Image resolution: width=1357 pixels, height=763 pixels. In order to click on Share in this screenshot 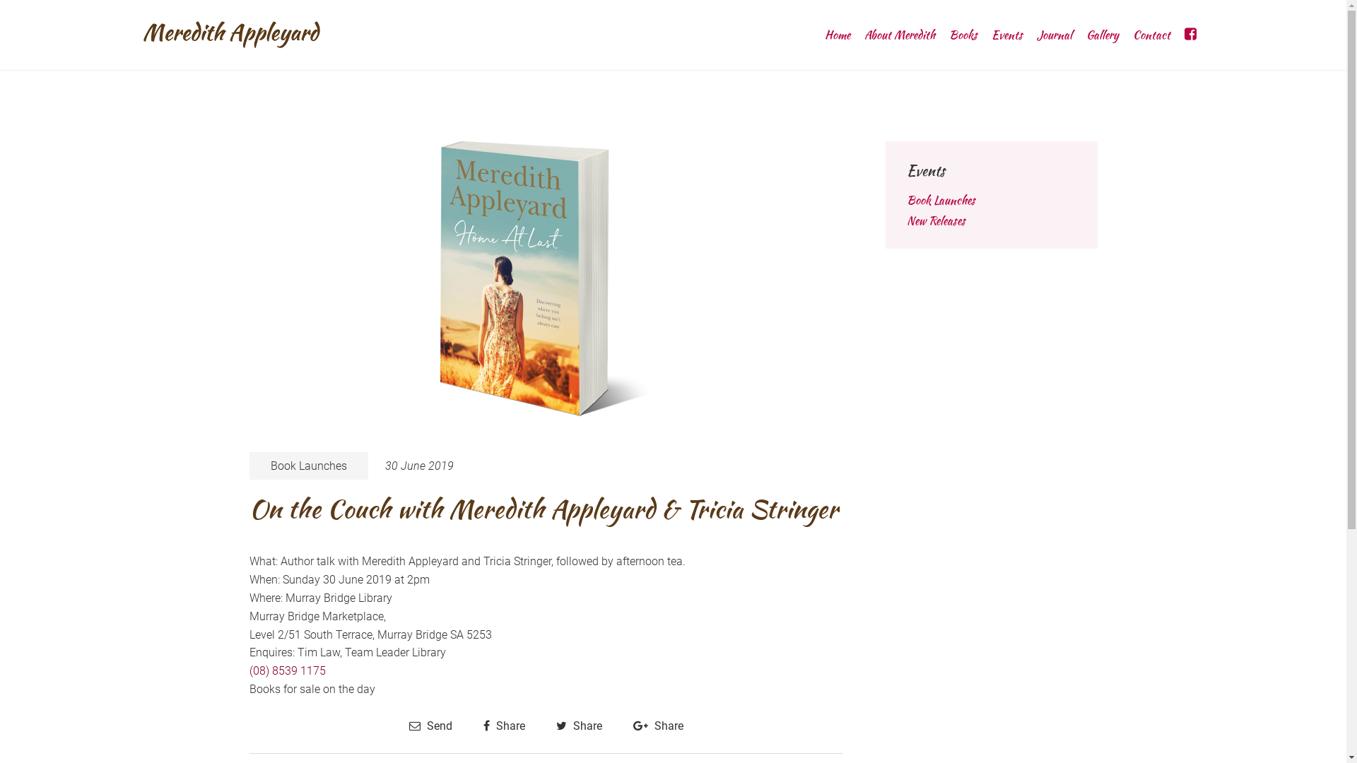, I will do `click(578, 726)`.